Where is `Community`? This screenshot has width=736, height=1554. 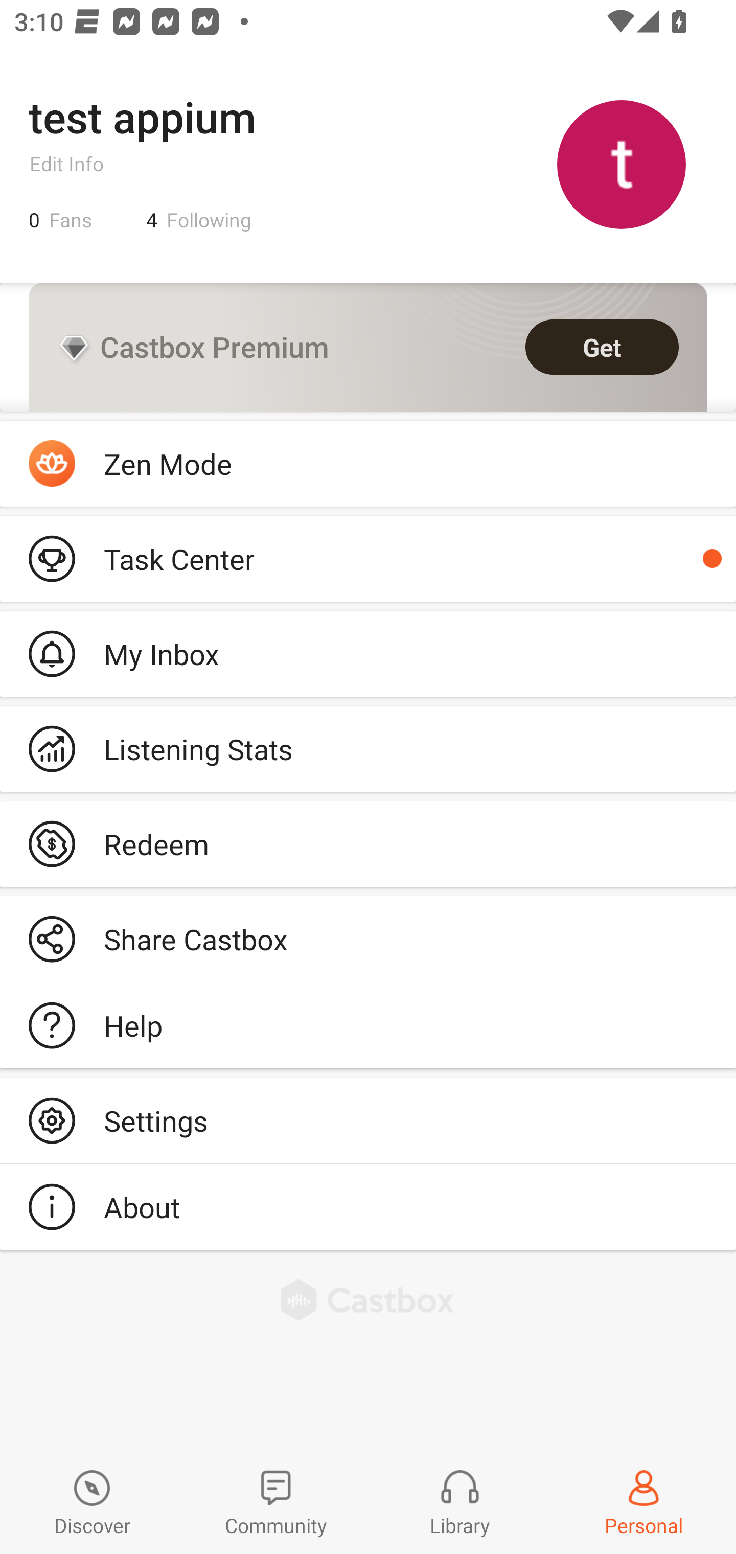
Community is located at coordinates (276, 1504).